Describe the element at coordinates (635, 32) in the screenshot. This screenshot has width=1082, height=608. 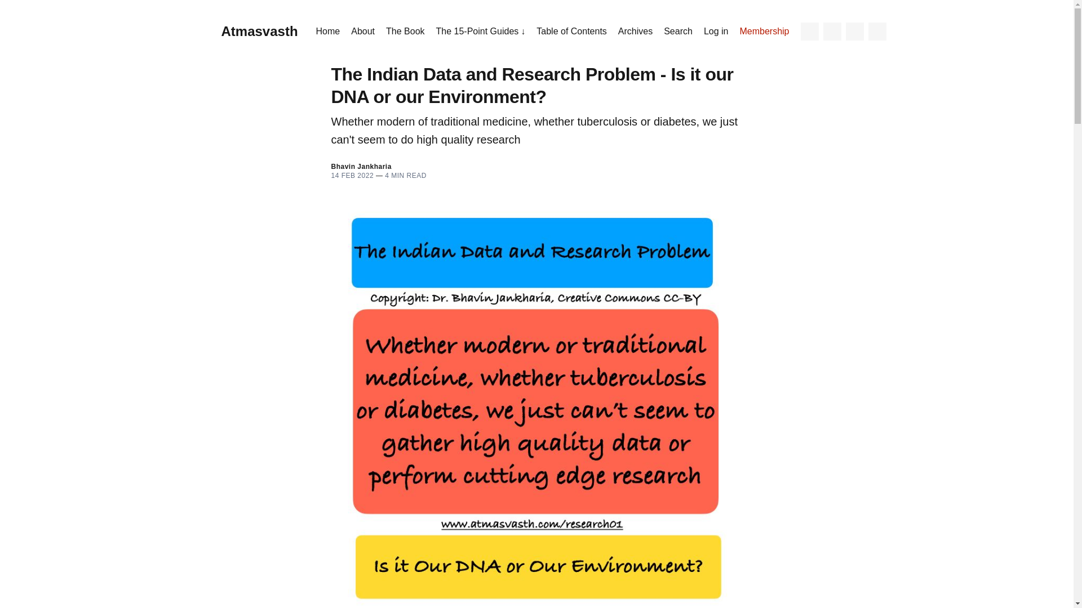
I see `Archives` at that location.